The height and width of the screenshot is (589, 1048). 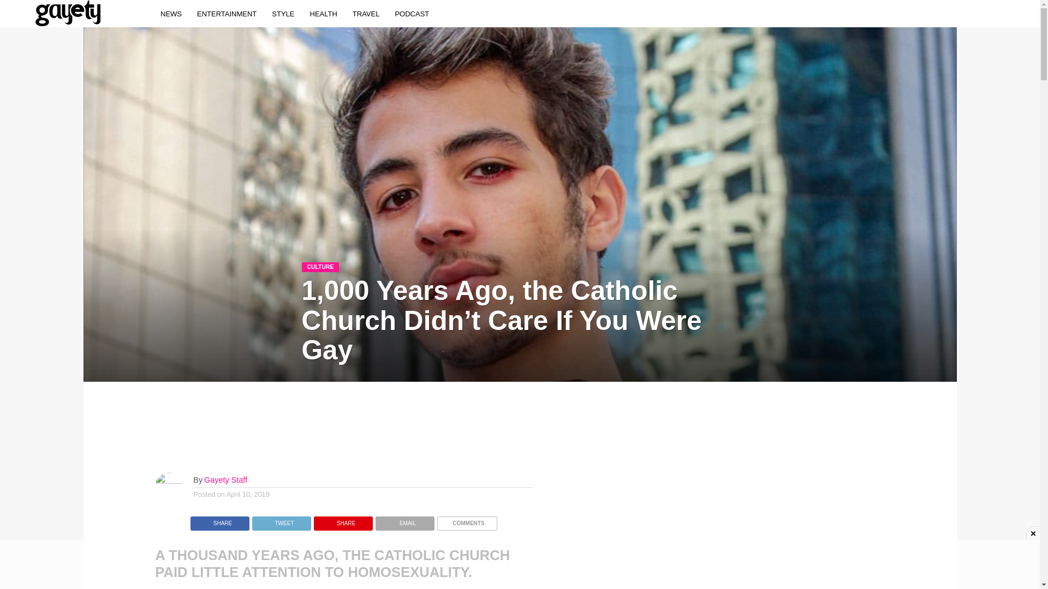 I want to click on TRAVEL, so click(x=366, y=13).